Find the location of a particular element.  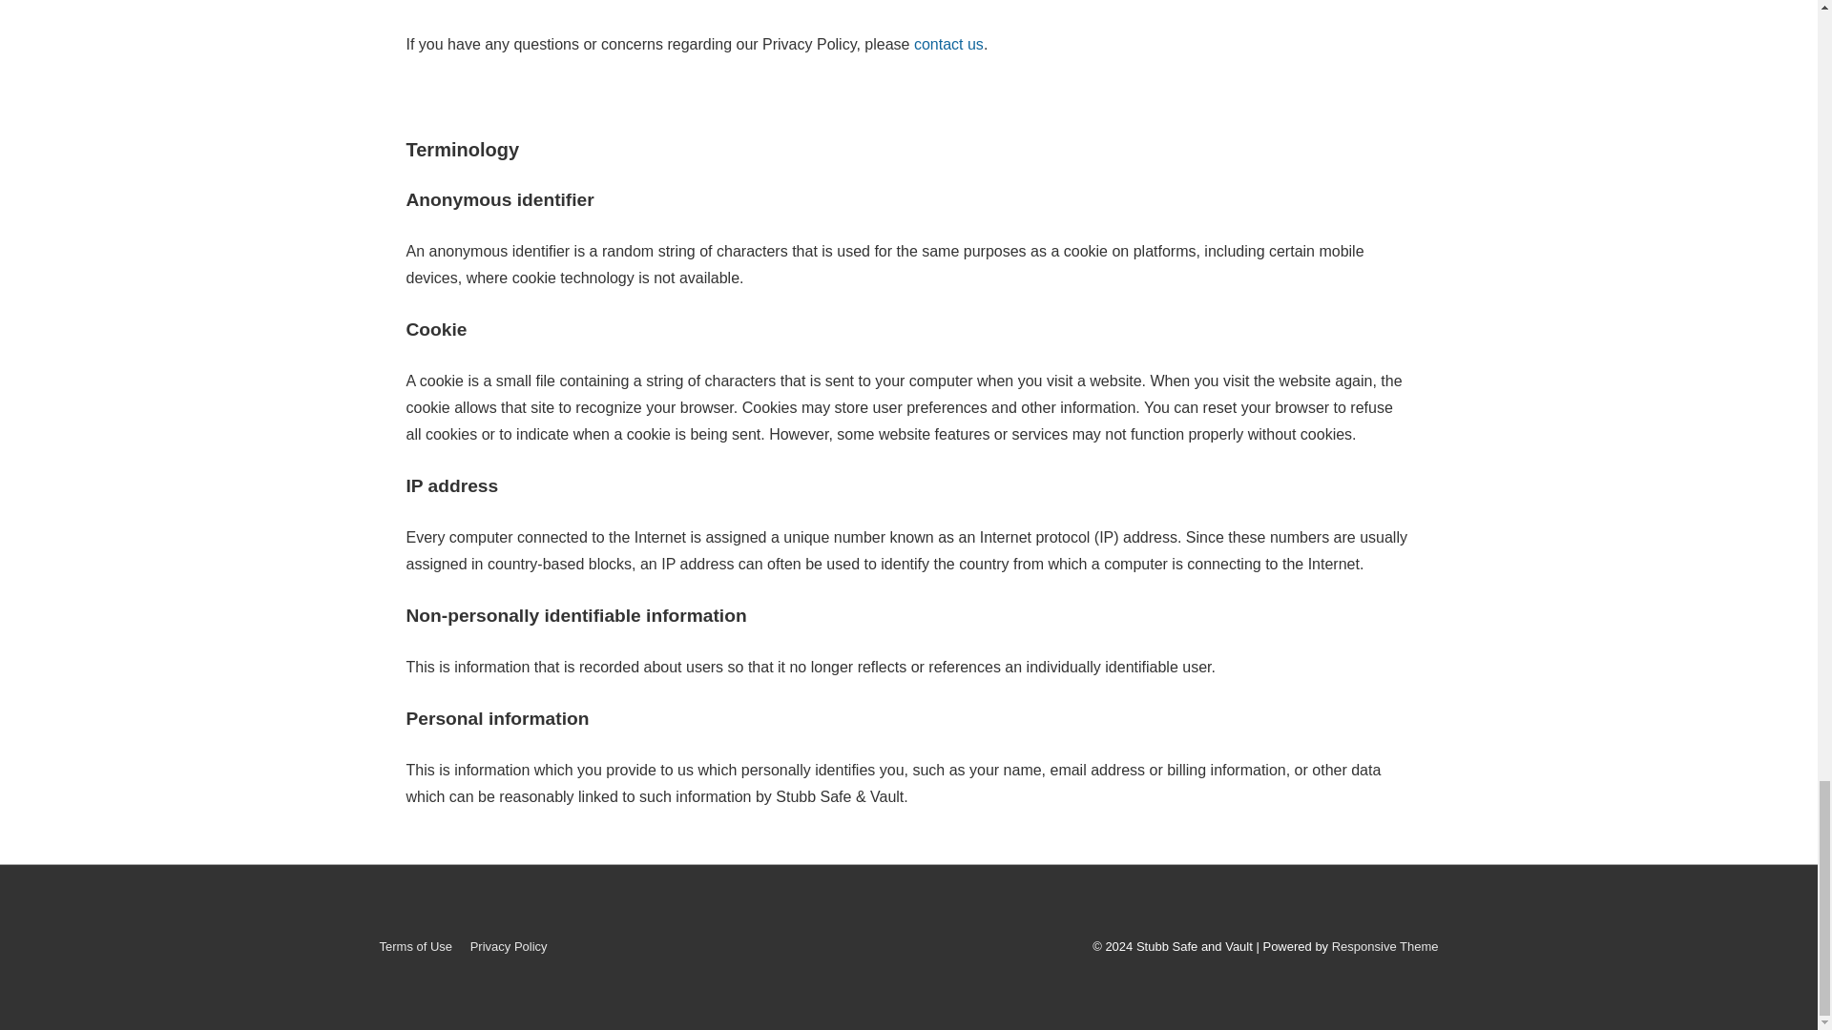

Responsive Theme is located at coordinates (1384, 946).